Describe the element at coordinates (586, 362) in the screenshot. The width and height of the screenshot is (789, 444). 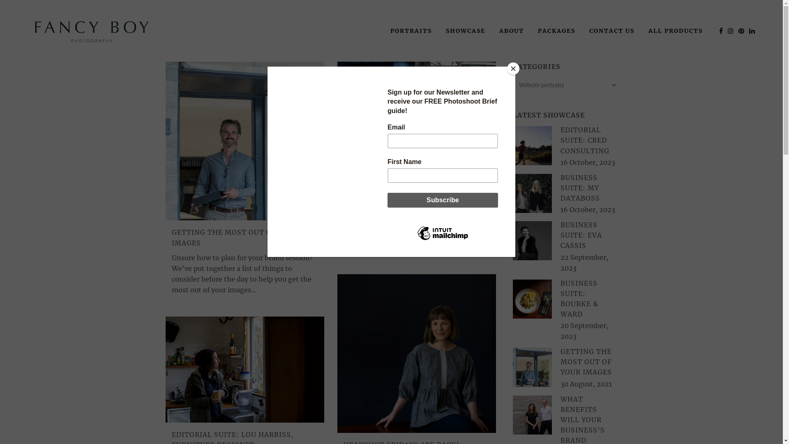
I see `GETTING THE MOST OUT OF YOUR IMAGES` at that location.